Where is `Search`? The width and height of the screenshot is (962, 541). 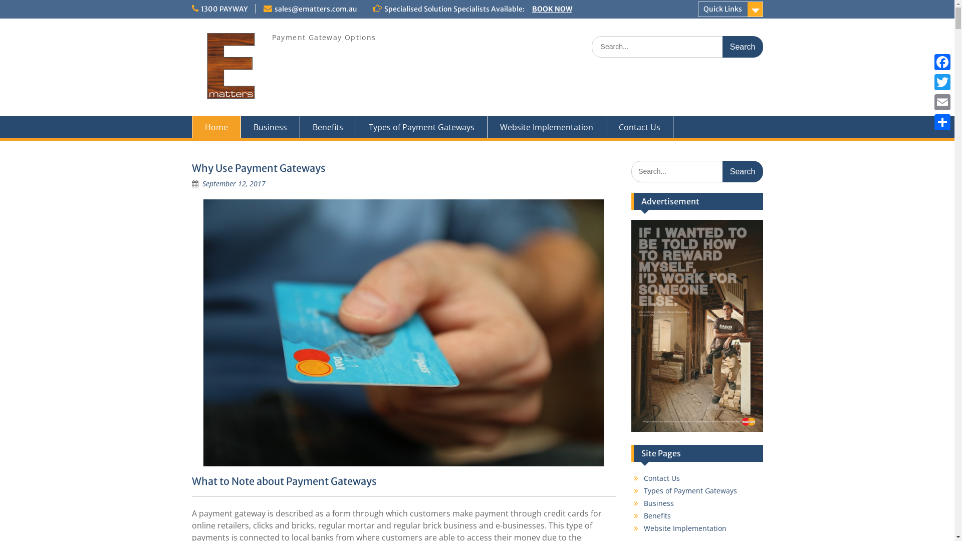
Search is located at coordinates (743, 47).